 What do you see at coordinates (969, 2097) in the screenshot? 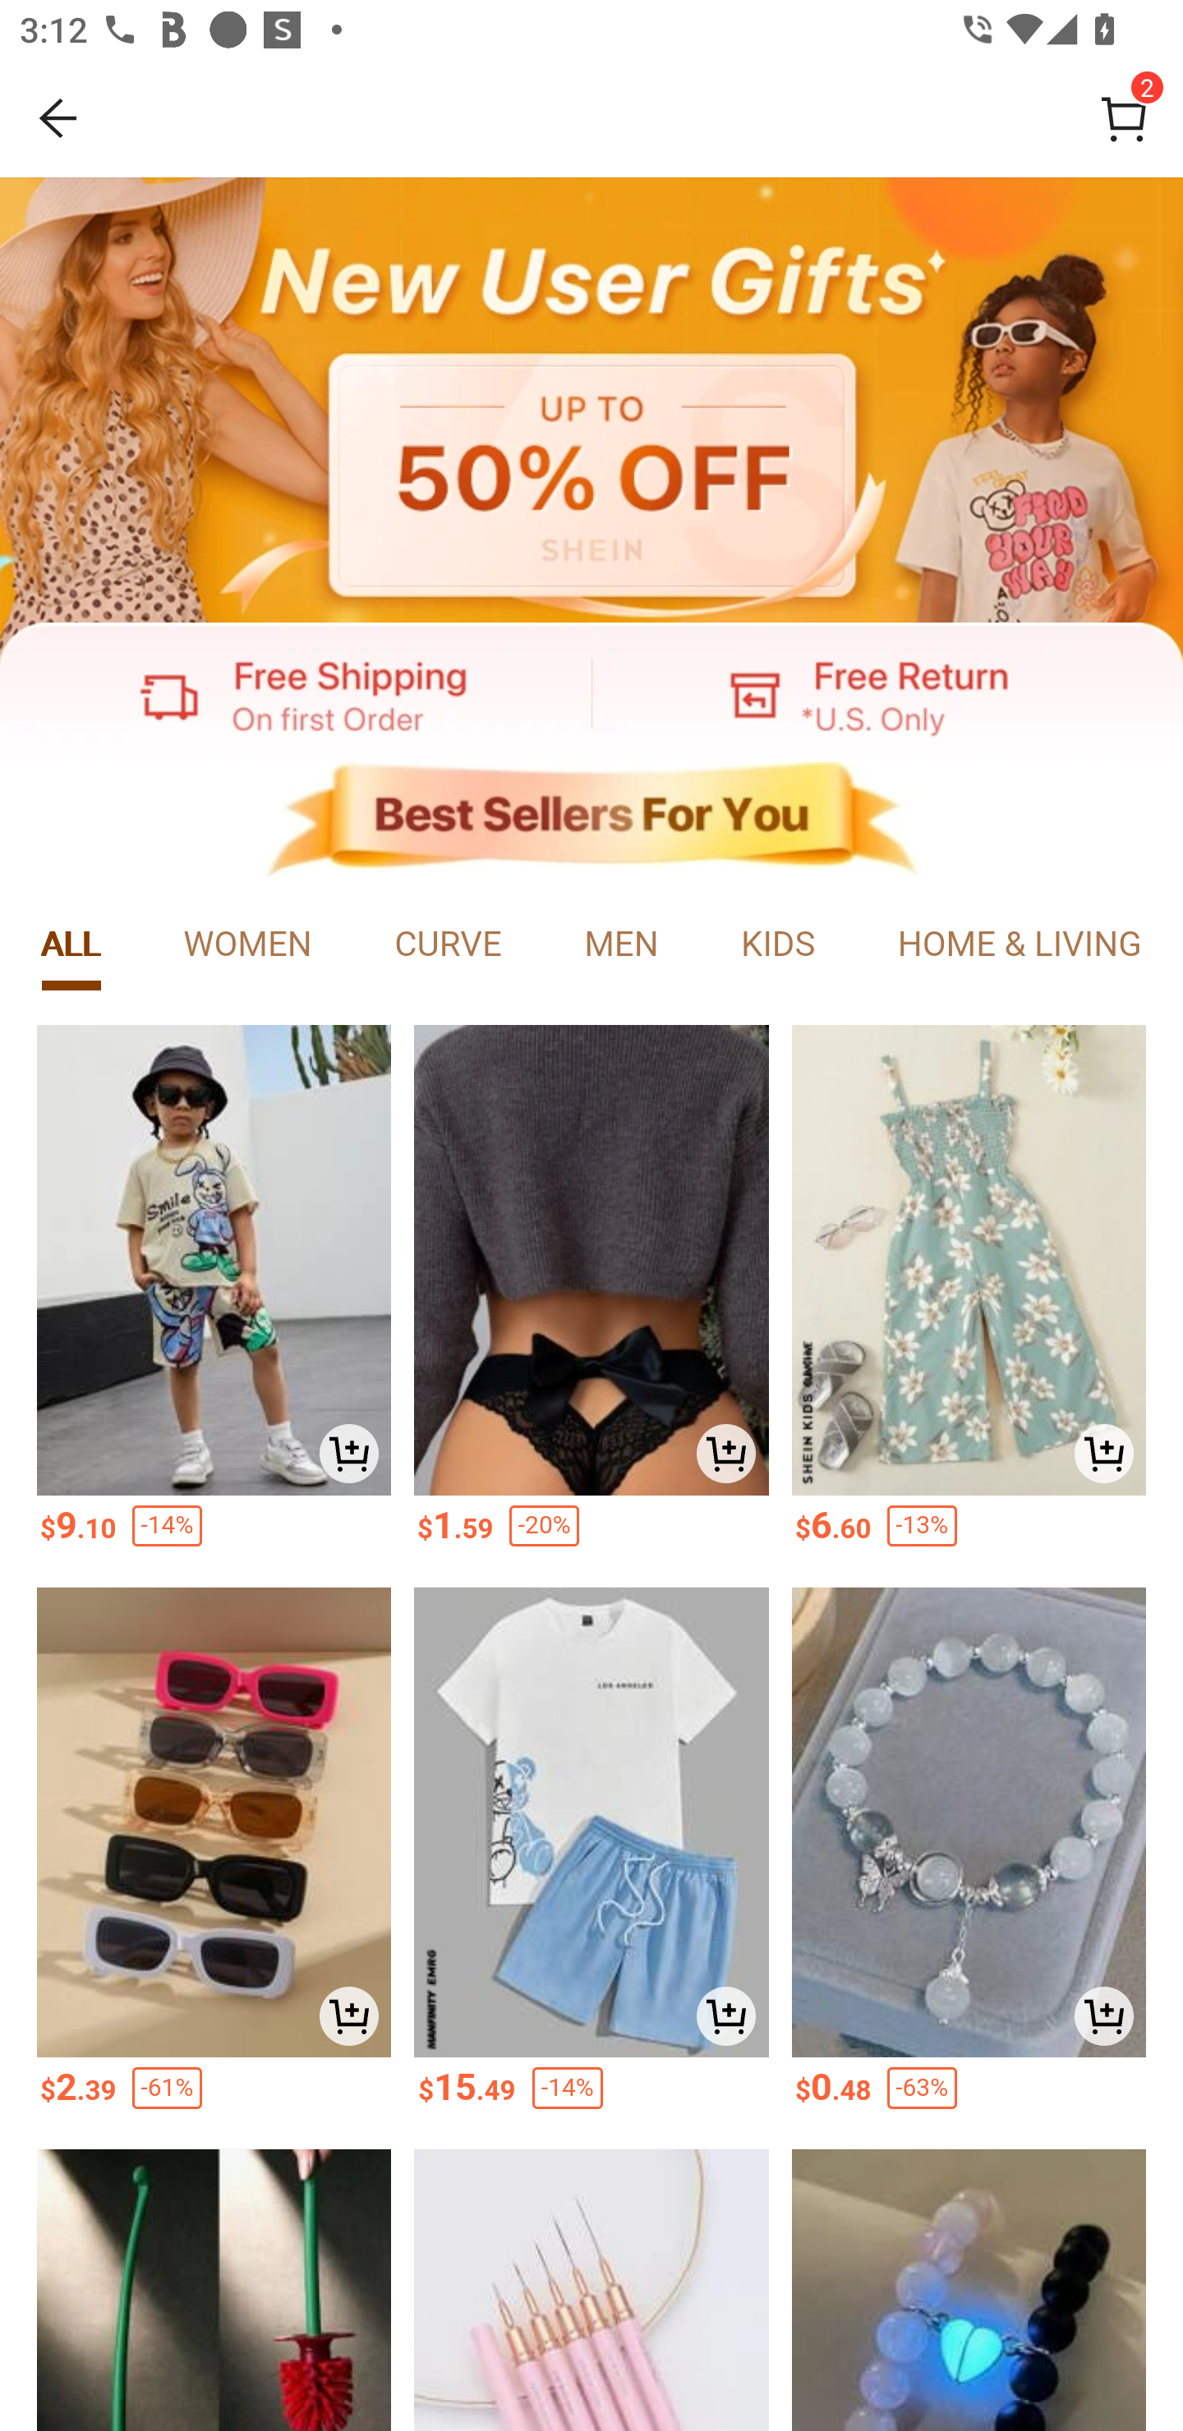
I see `$0.48 -63%` at bounding box center [969, 2097].